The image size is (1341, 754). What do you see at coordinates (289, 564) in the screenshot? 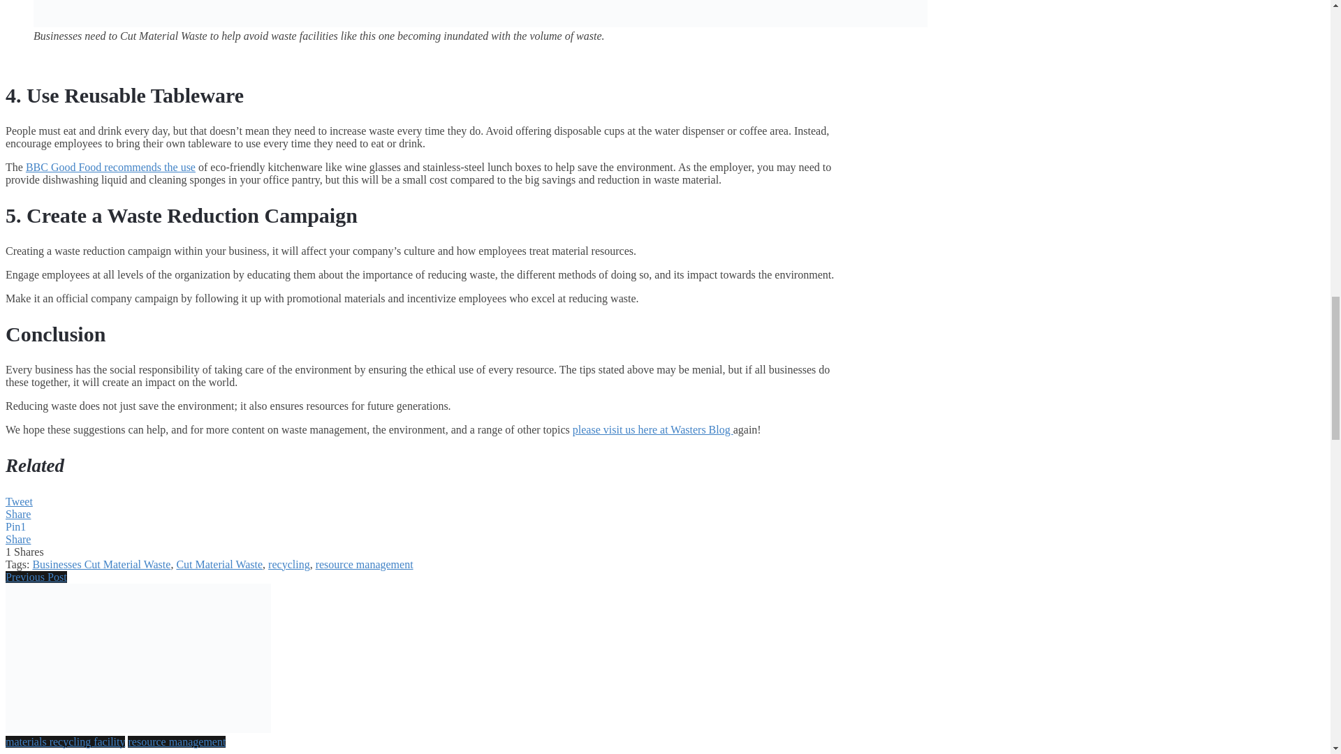
I see `recycling` at bounding box center [289, 564].